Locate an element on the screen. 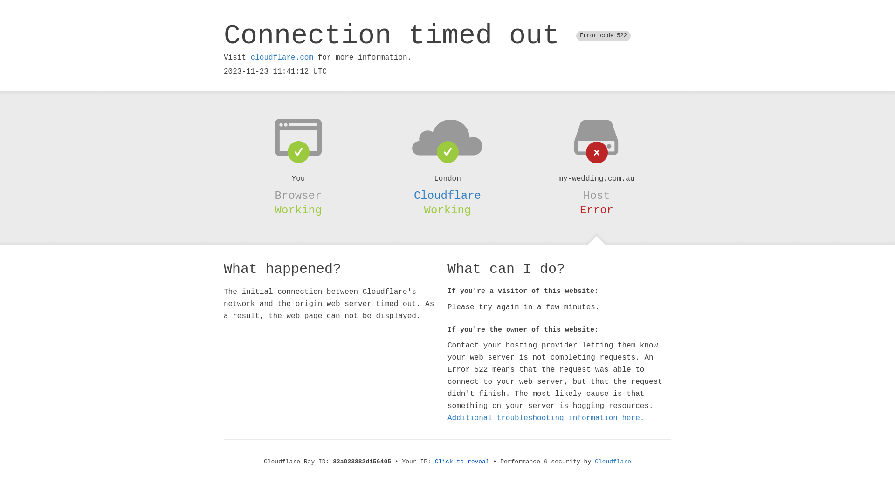  cloudflare.com is located at coordinates (282, 58).